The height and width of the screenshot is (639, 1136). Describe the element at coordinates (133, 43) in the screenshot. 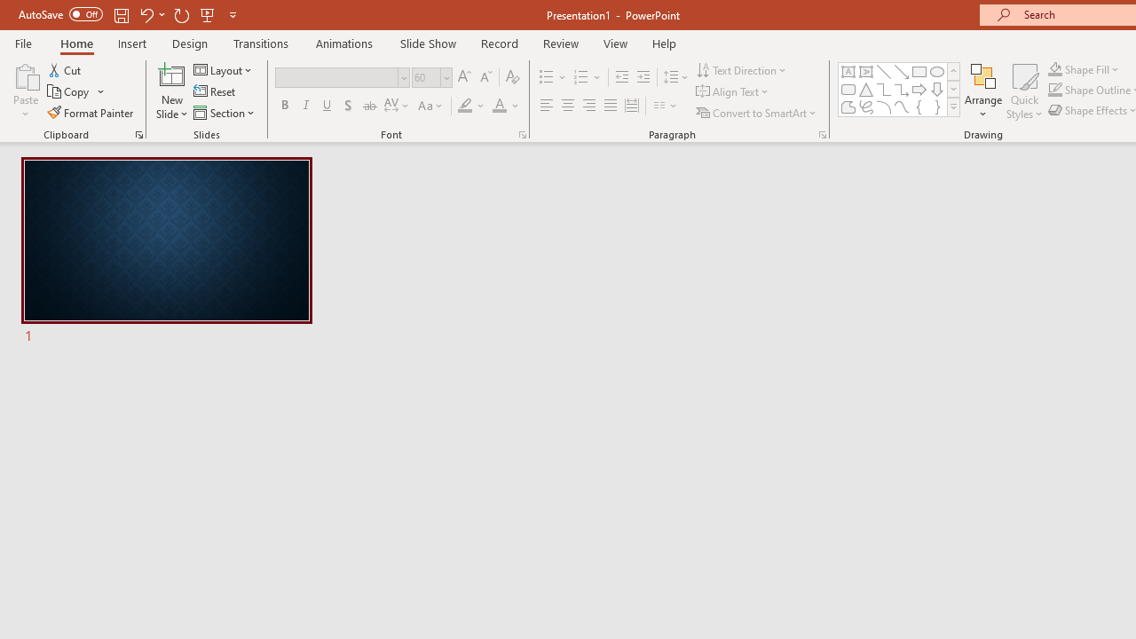

I see `Insert` at that location.